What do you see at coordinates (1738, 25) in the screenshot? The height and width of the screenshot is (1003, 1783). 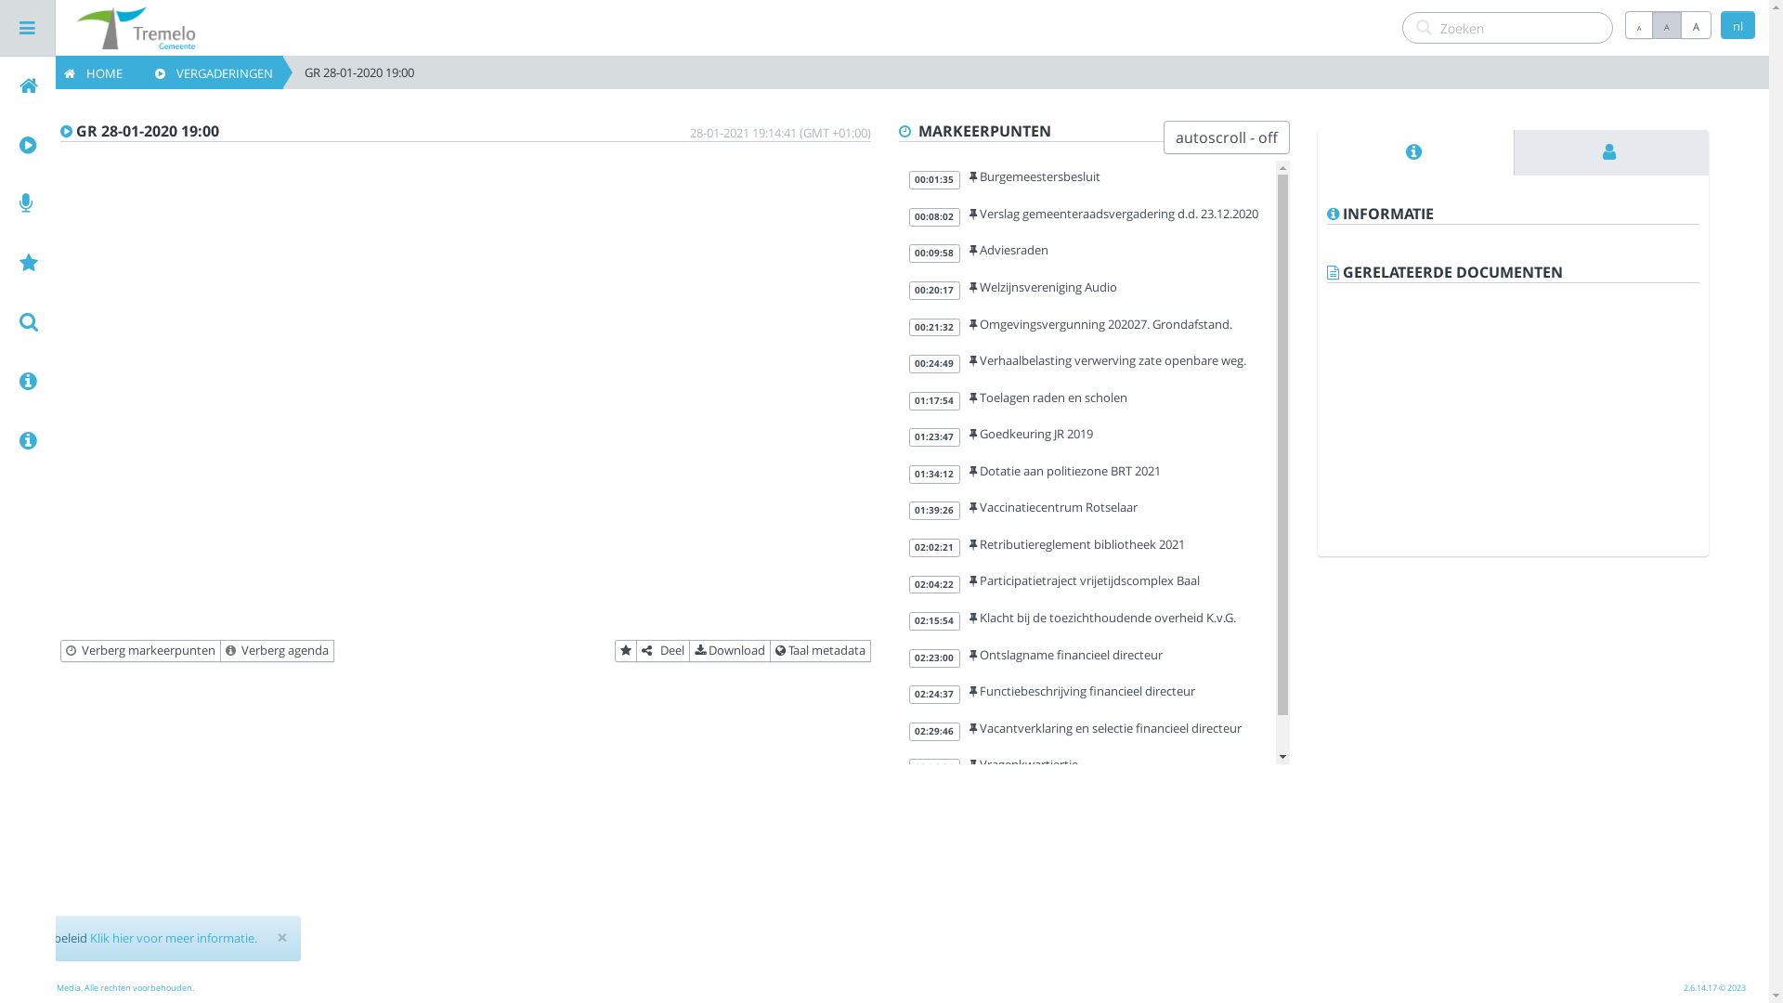 I see `nl` at bounding box center [1738, 25].